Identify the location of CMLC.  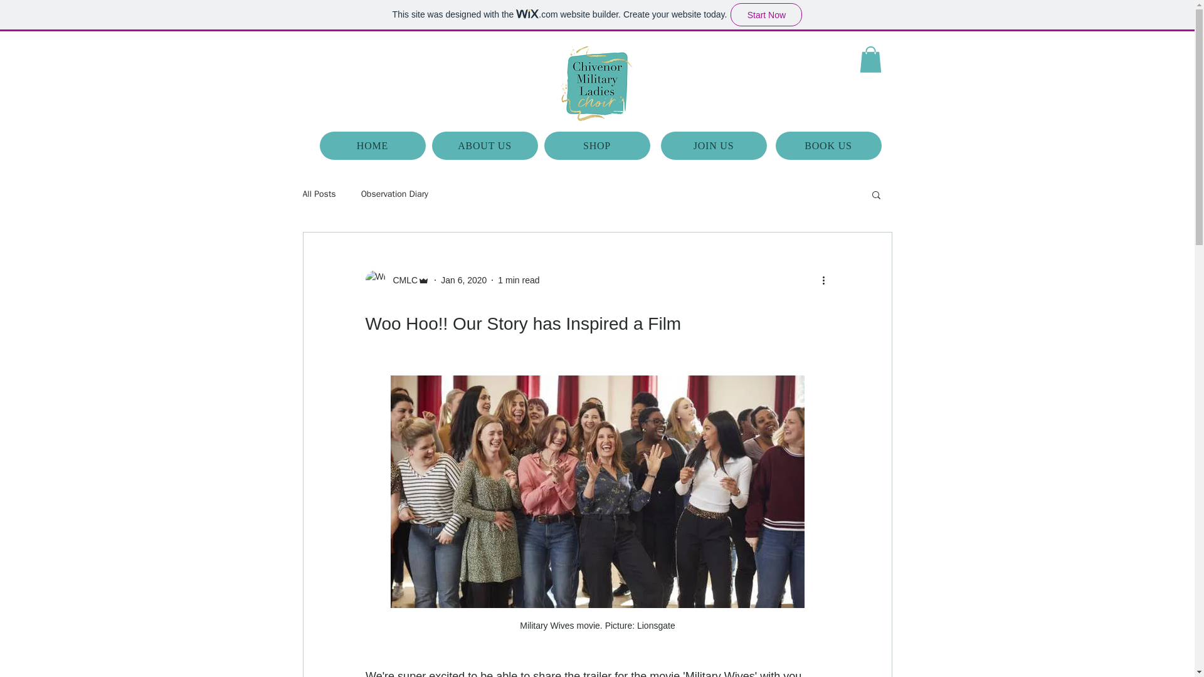
(397, 280).